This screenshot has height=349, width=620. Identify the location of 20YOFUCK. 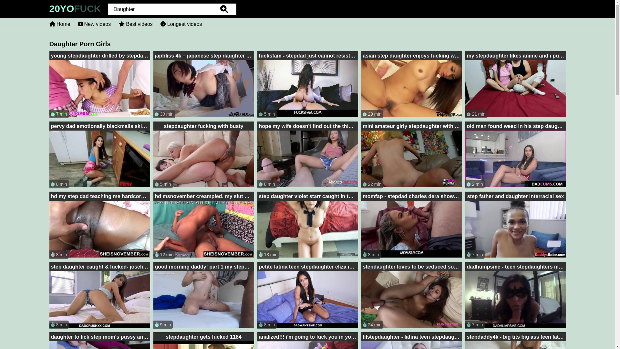
(75, 10).